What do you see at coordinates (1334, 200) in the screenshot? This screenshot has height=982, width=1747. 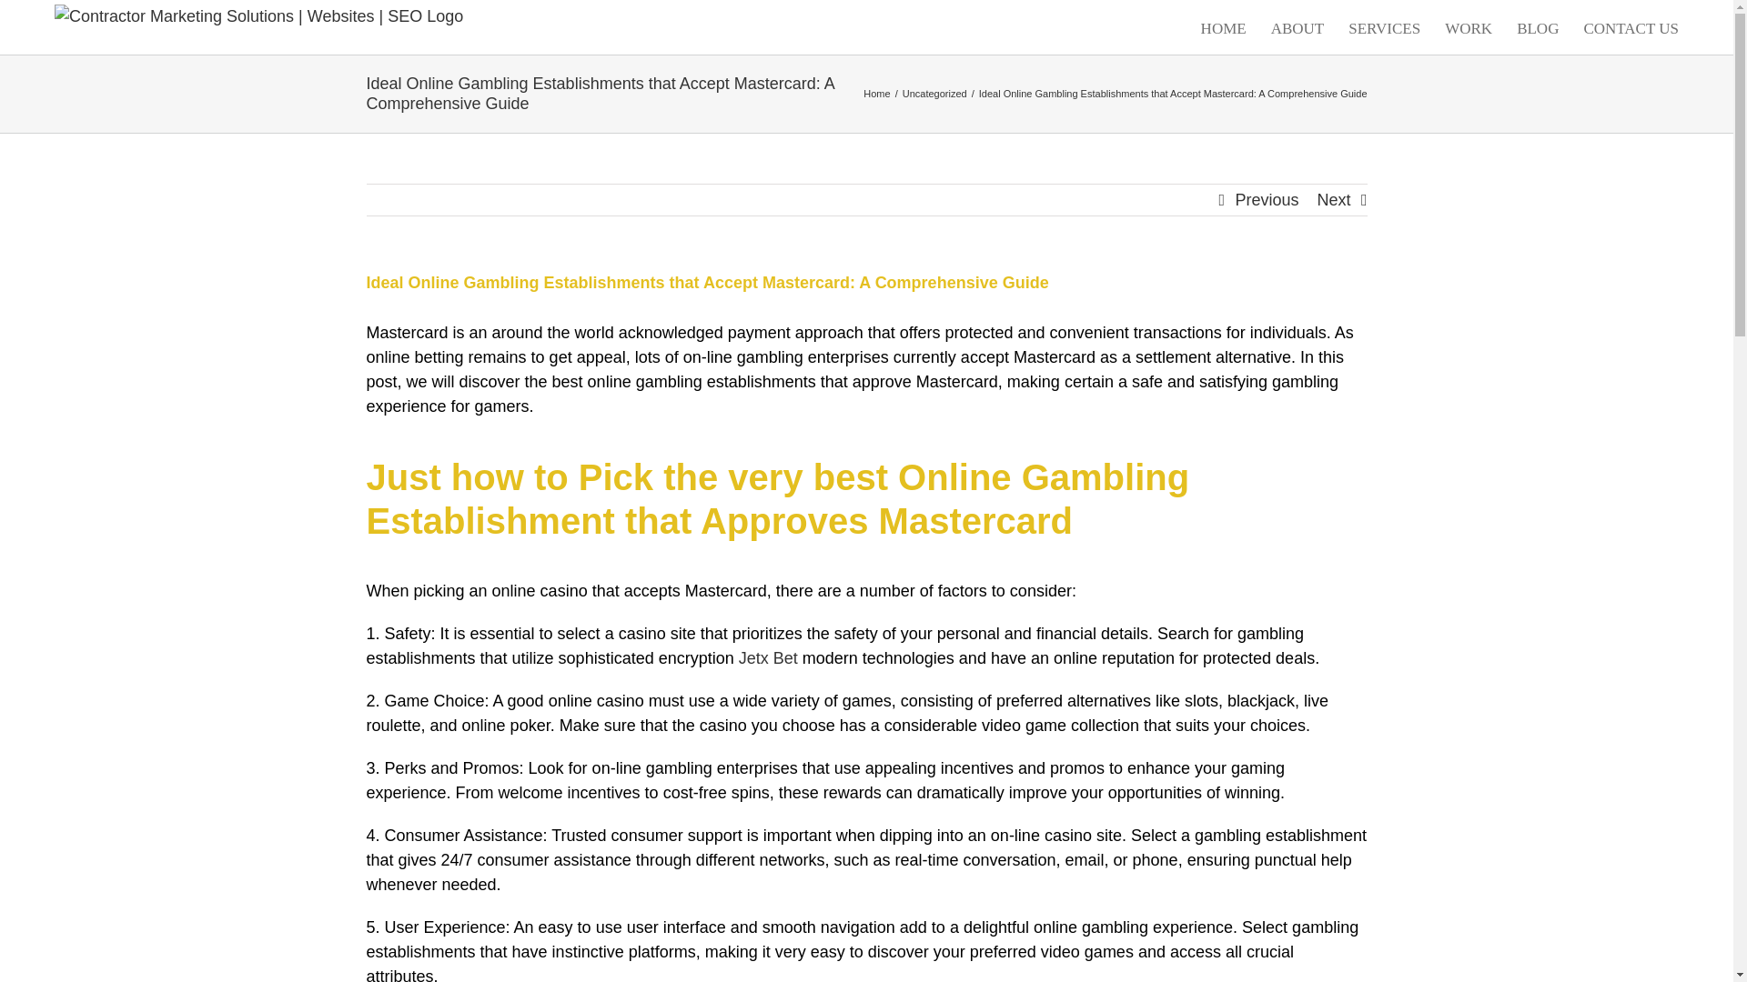 I see `Next` at bounding box center [1334, 200].